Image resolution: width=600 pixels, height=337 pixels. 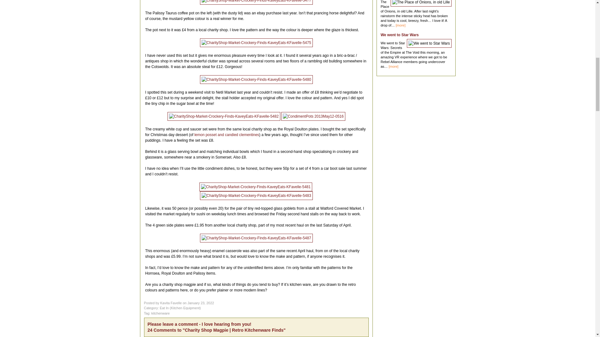 What do you see at coordinates (256, 2) in the screenshot?
I see `CharityShop-Market-Crockery-Finds-KaveyEats-KFavelle-5477` at bounding box center [256, 2].